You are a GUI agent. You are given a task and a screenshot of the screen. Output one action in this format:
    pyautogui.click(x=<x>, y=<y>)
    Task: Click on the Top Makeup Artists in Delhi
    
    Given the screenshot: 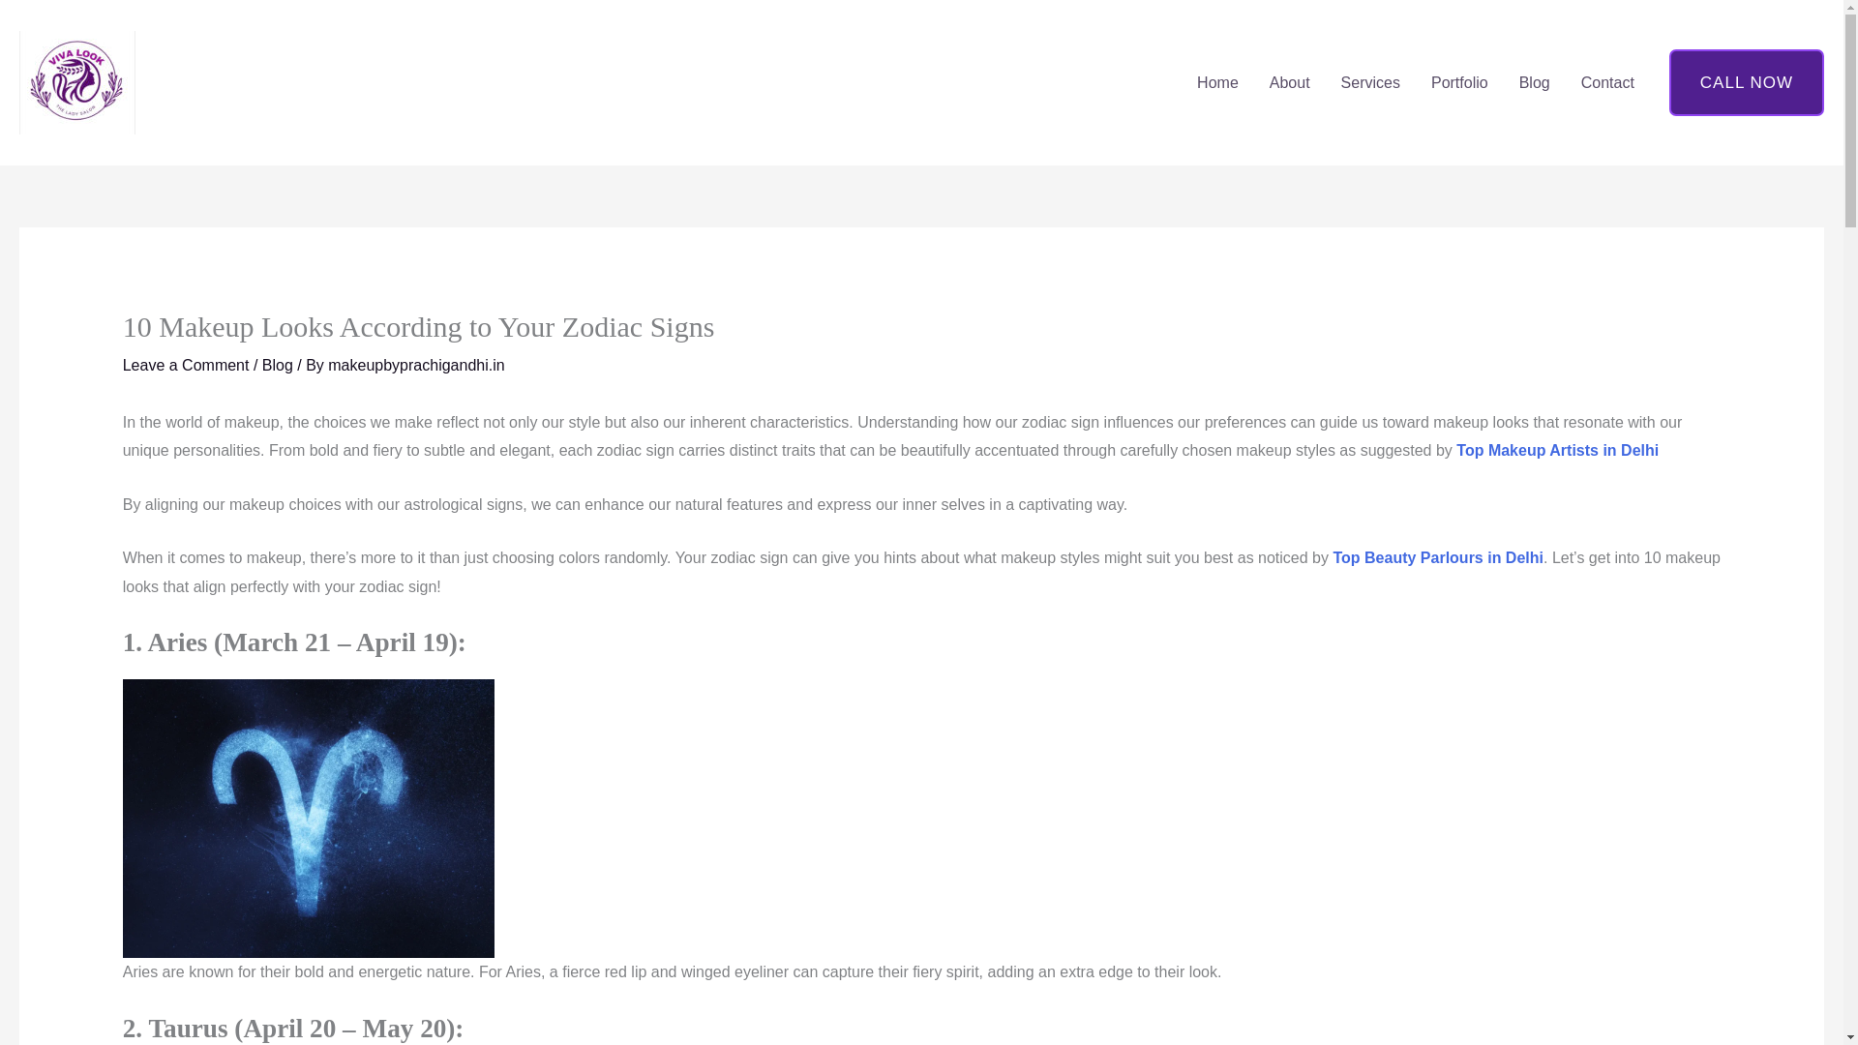 What is the action you would take?
    pyautogui.click(x=1558, y=450)
    